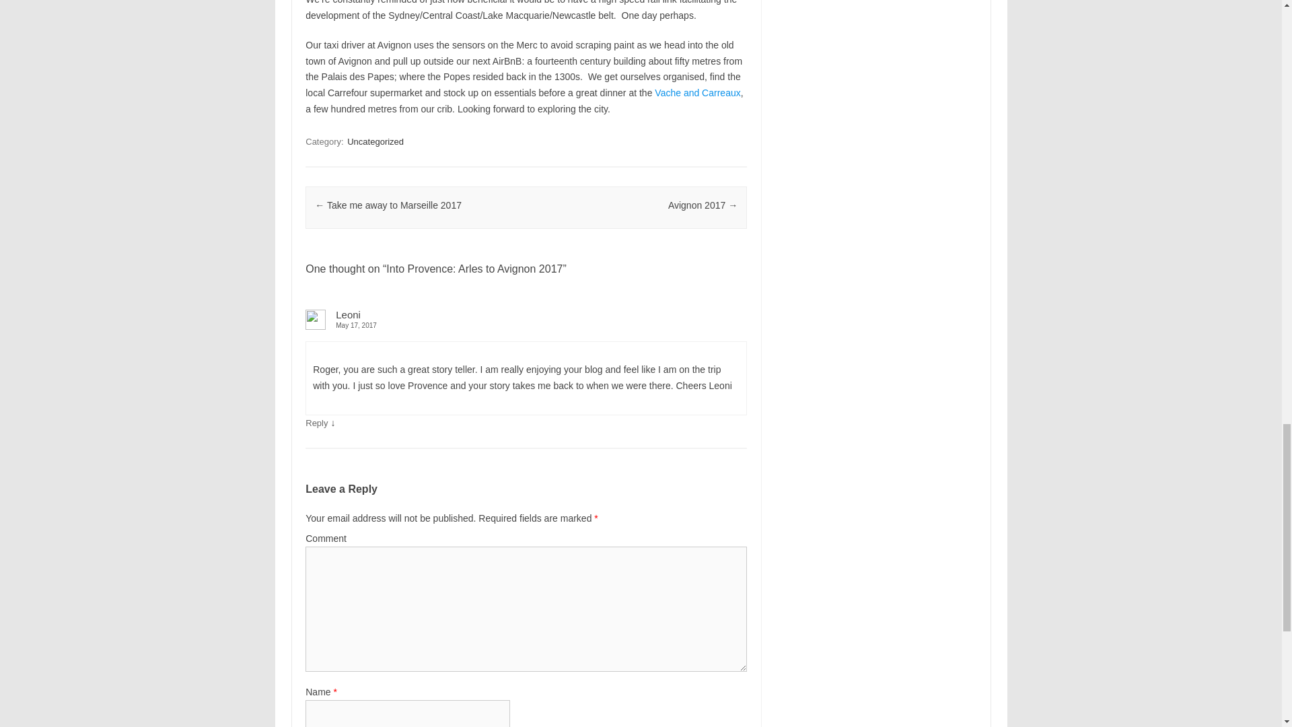 The image size is (1292, 727). I want to click on May 17, 2017, so click(526, 326).